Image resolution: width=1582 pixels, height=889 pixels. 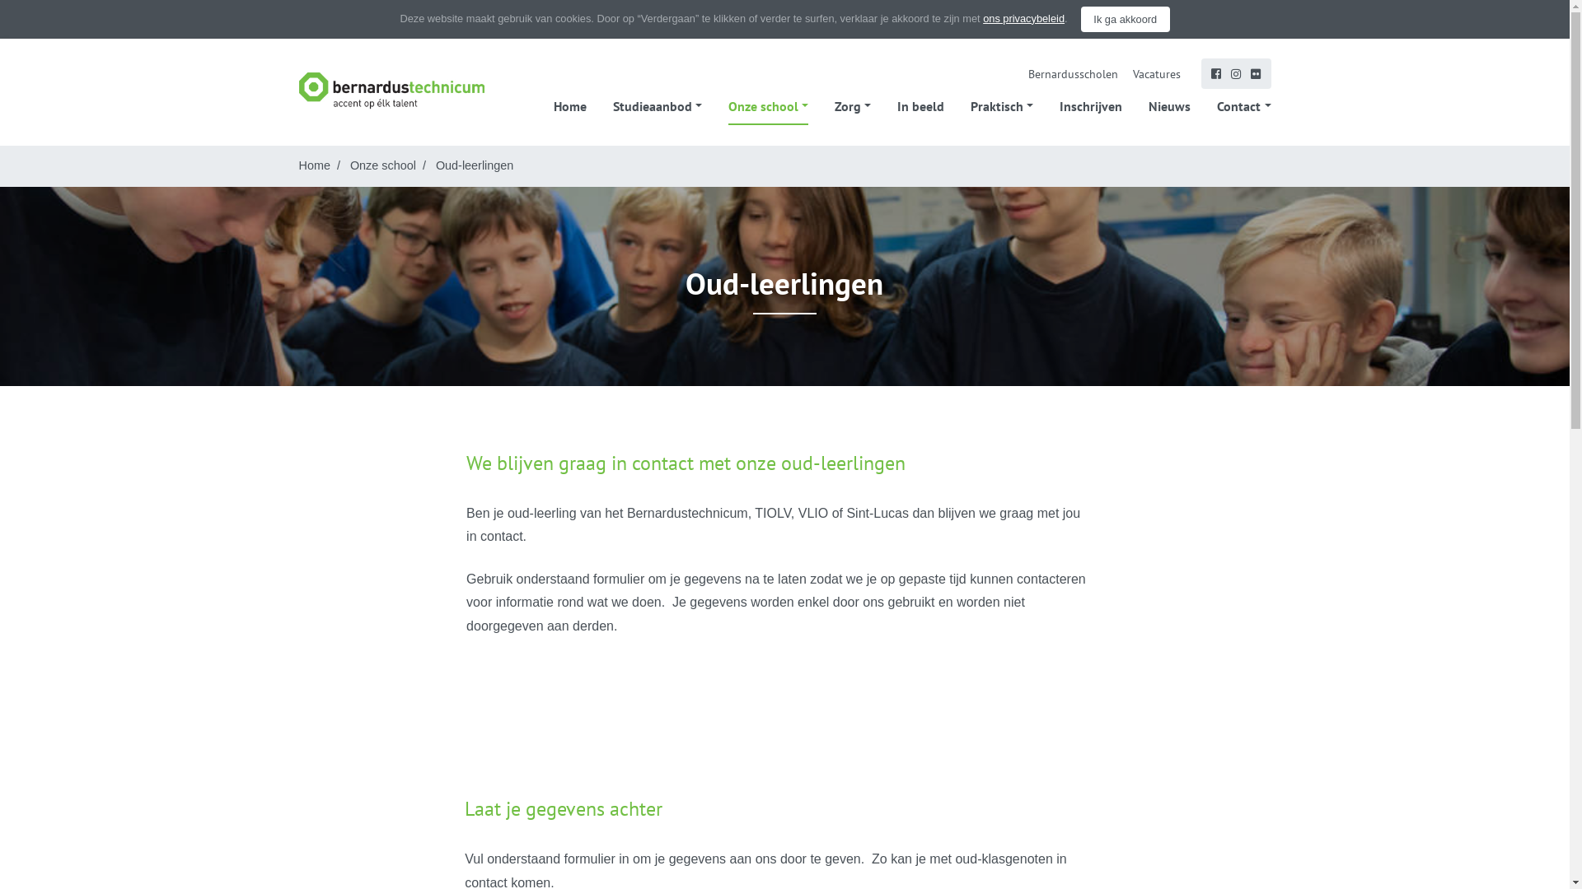 What do you see at coordinates (1236, 74) in the screenshot?
I see `instagram` at bounding box center [1236, 74].